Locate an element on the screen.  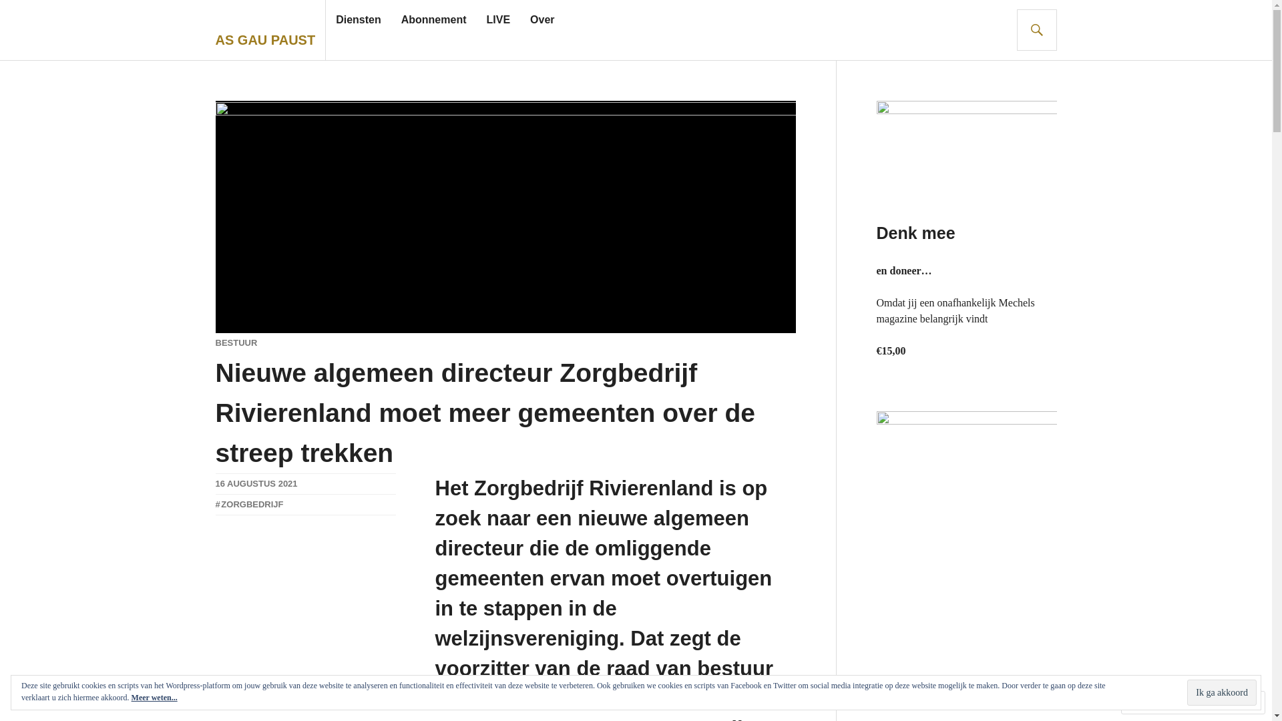
16 AUGUSTUS 2021 is located at coordinates (256, 483).